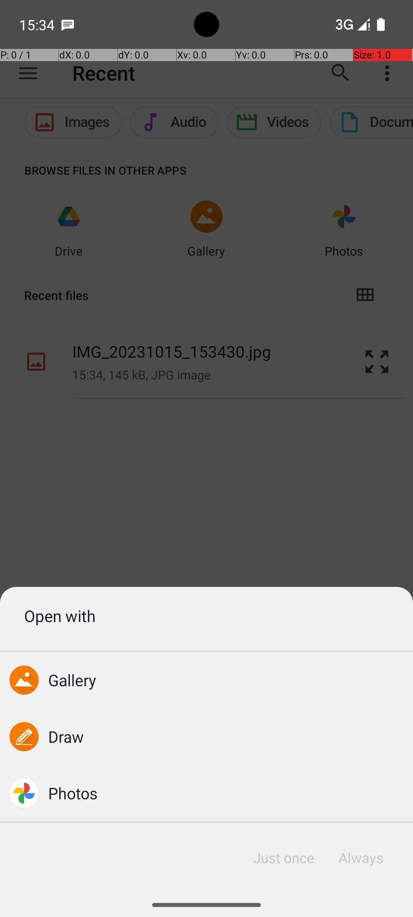  I want to click on Draw, so click(66, 736).